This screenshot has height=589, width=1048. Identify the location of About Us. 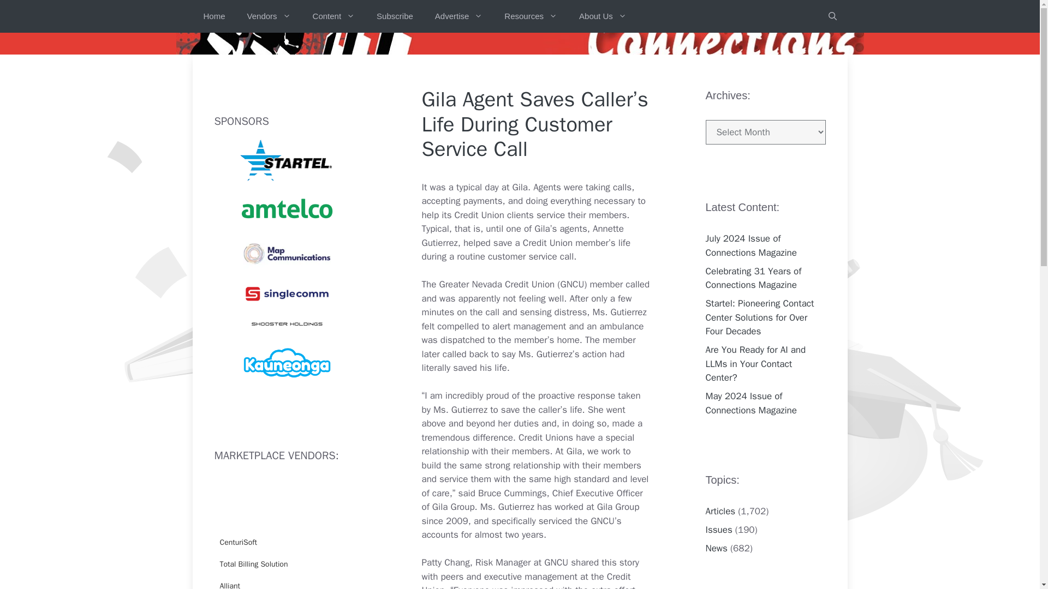
(603, 16).